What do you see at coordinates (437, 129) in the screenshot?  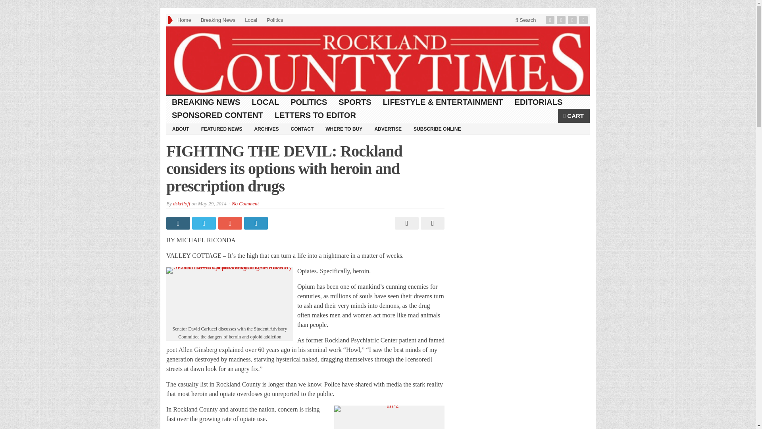 I see `SUBSCRIBE ONLINE` at bounding box center [437, 129].